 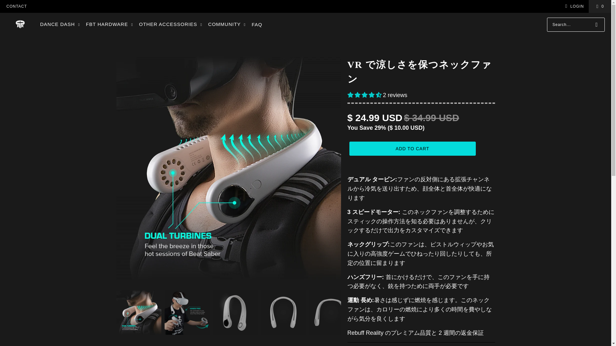 What do you see at coordinates (573, 6) in the screenshot?
I see `My Account ` at bounding box center [573, 6].